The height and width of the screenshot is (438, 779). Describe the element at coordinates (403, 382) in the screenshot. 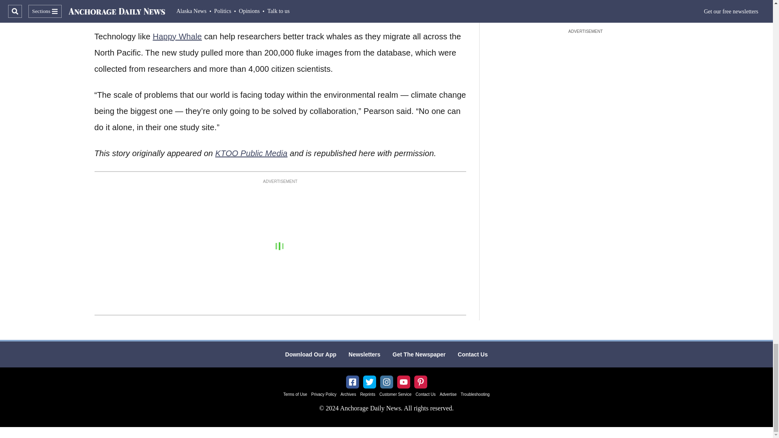

I see `YouTube iconAnchorage Daily News YouTube channel` at that location.